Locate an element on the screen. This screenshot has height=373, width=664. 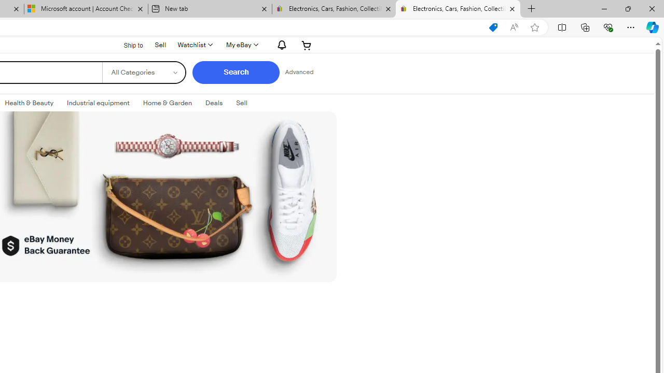
Ship to is located at coordinates (127, 45).